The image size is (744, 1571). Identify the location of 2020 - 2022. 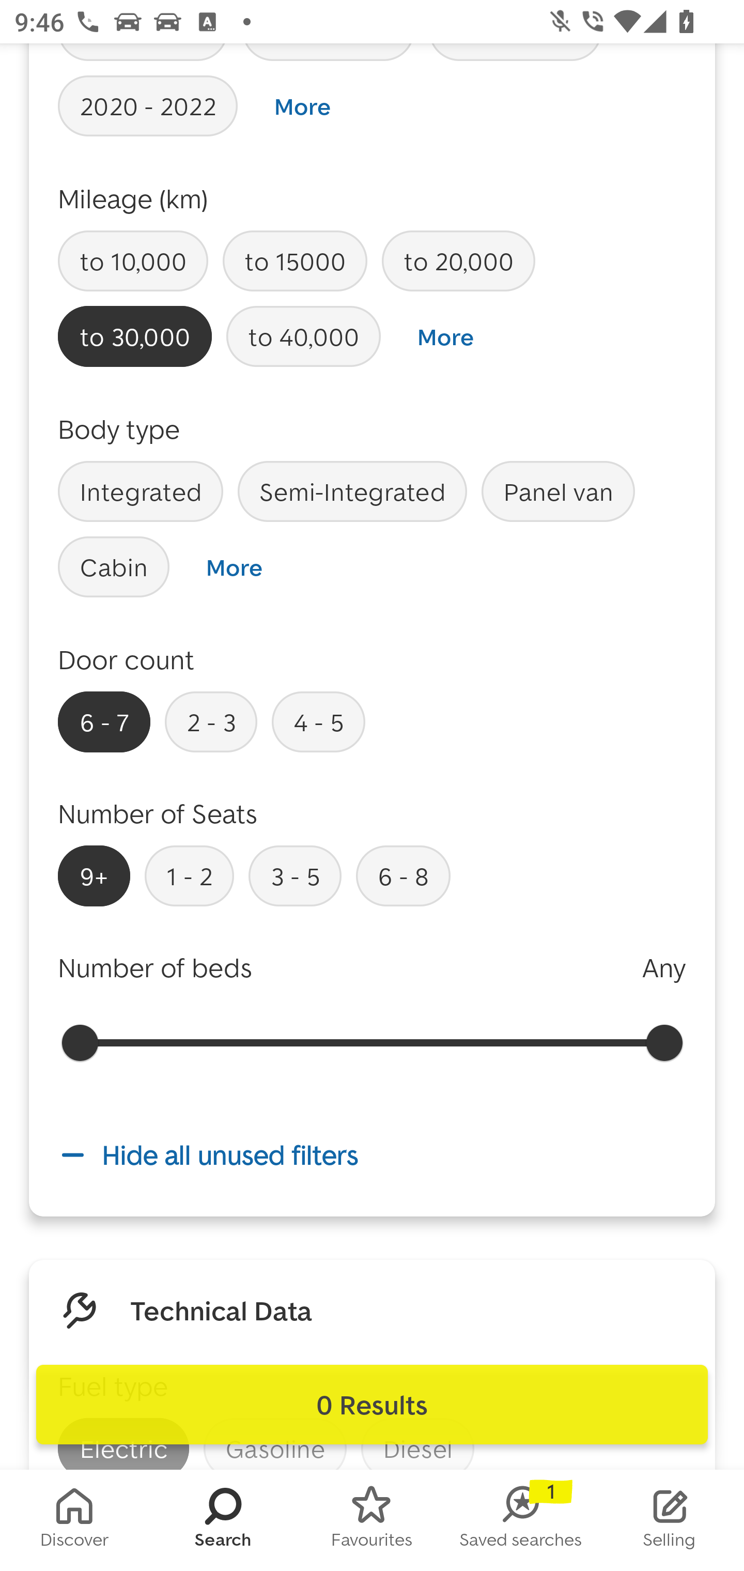
(148, 105).